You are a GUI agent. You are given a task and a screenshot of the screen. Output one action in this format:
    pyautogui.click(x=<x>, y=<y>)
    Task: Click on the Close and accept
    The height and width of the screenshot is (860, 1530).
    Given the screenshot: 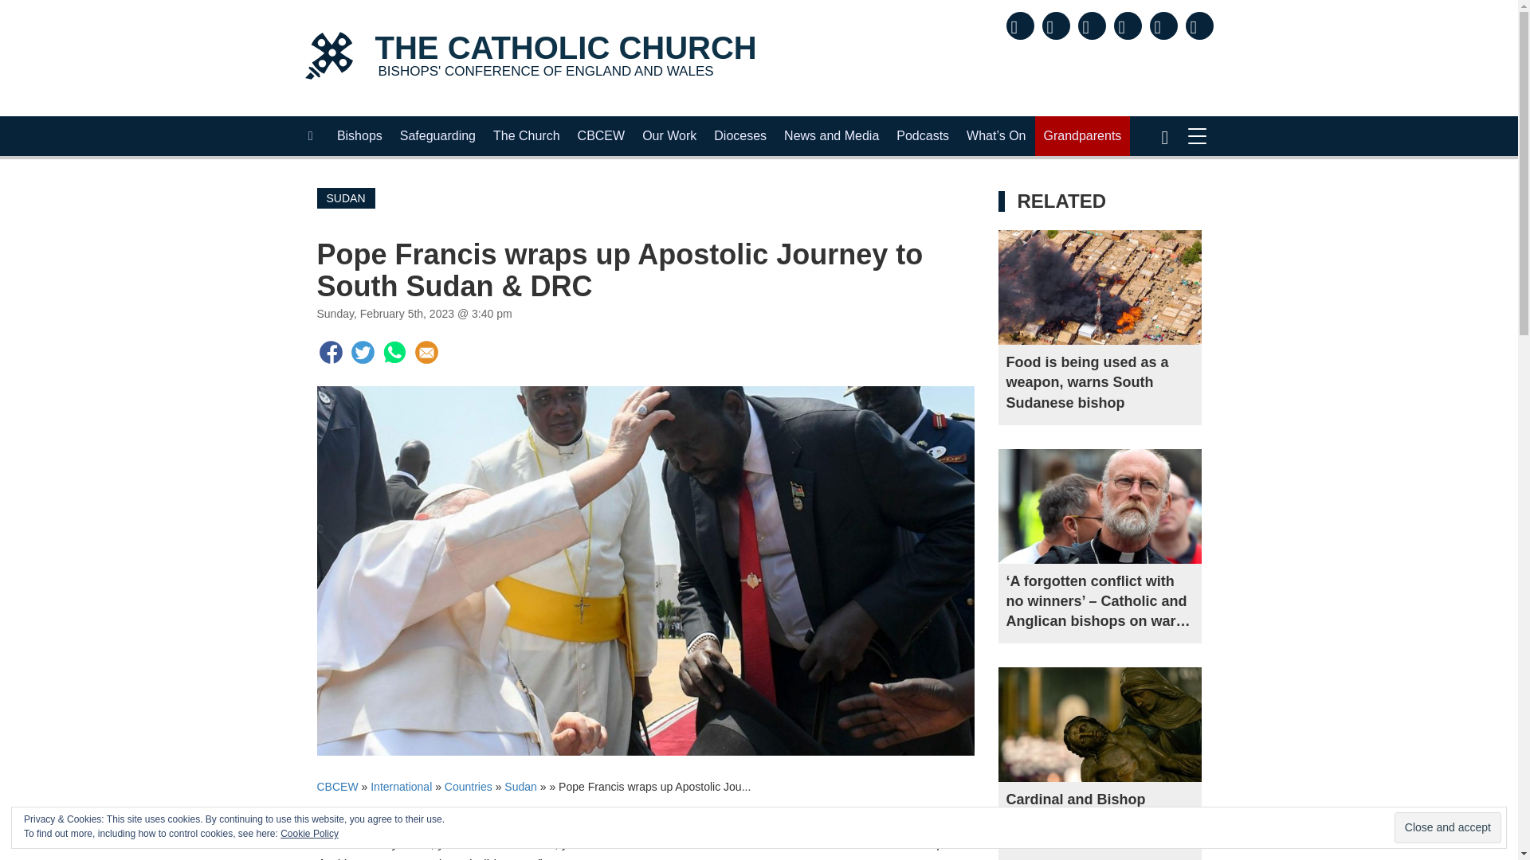 What is the action you would take?
    pyautogui.click(x=1447, y=827)
    